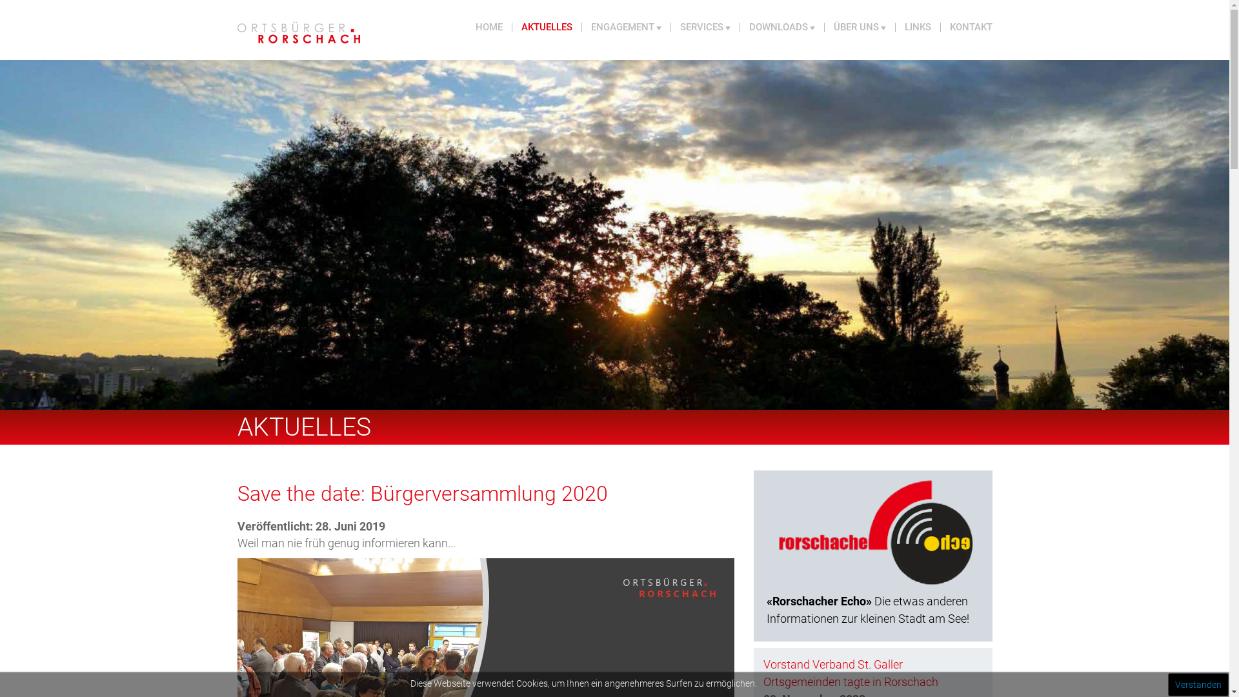 The image size is (1239, 697). I want to click on ENGAGEMENT, so click(627, 27).